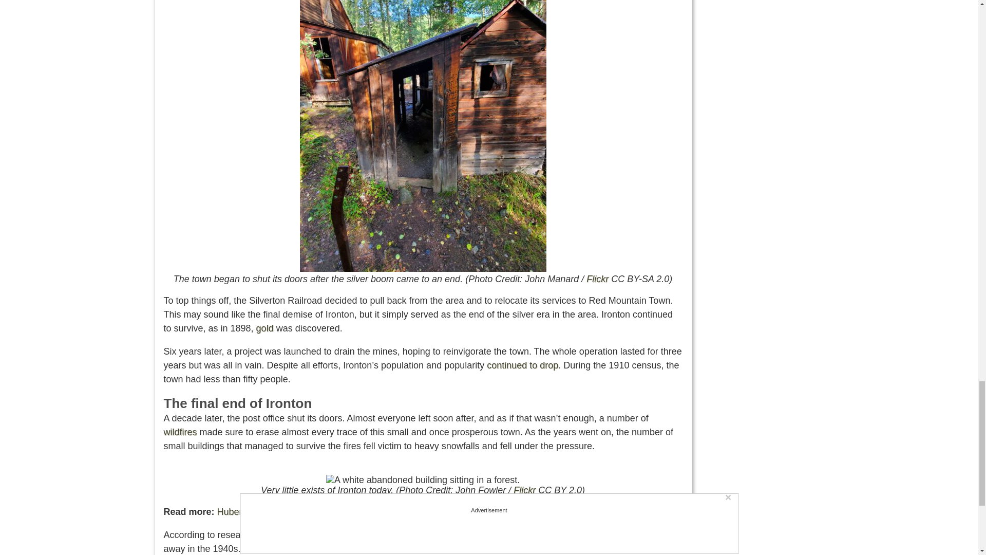 This screenshot has height=555, width=986. Describe the element at coordinates (180, 432) in the screenshot. I see `wildfires` at that location.